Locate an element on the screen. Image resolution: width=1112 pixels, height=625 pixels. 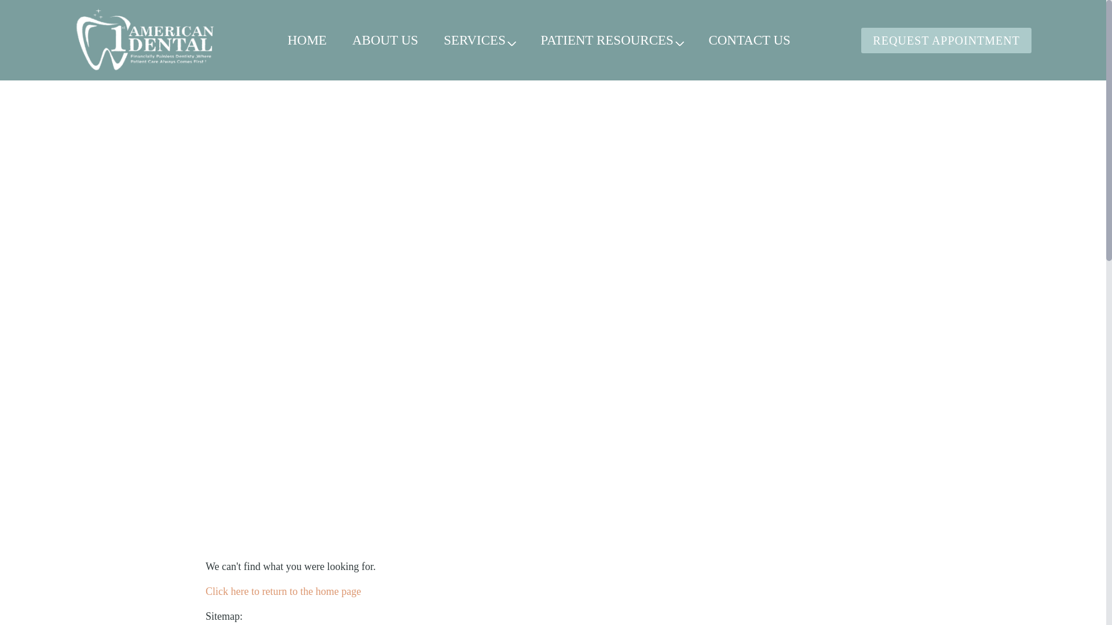
HOME is located at coordinates (307, 41).